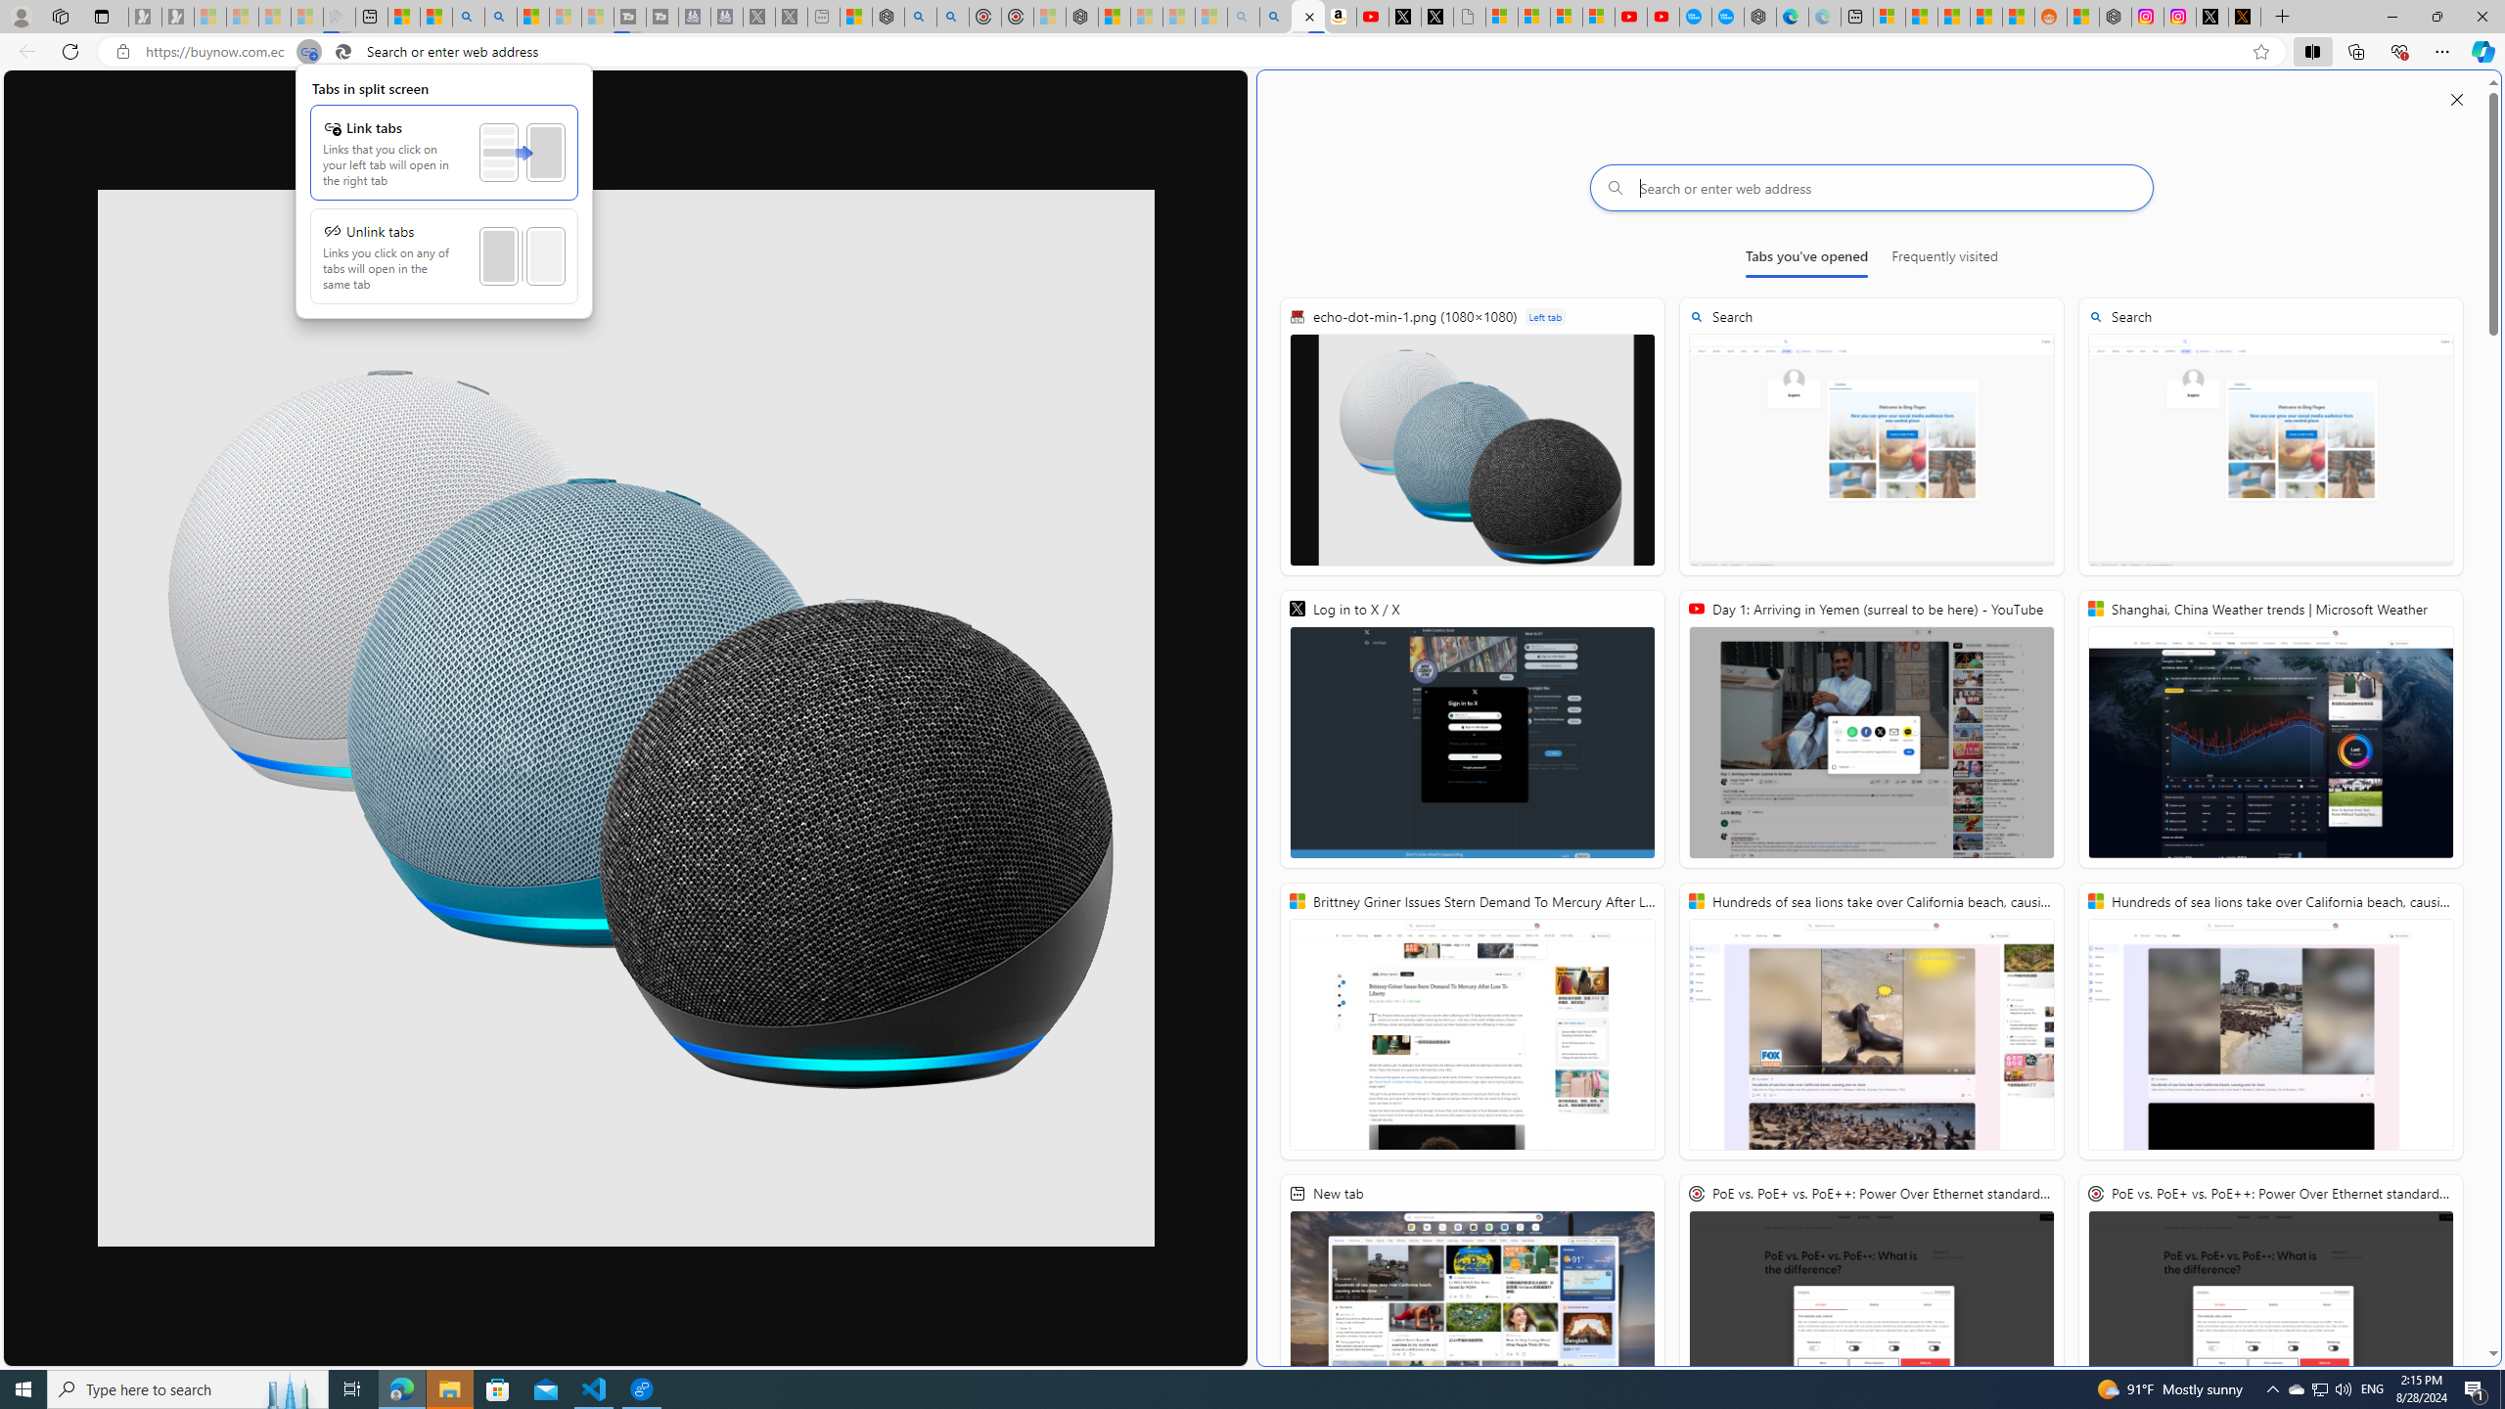 Image resolution: width=2505 pixels, height=1409 pixels. What do you see at coordinates (791, 17) in the screenshot?
I see `X - Sleeping` at bounding box center [791, 17].